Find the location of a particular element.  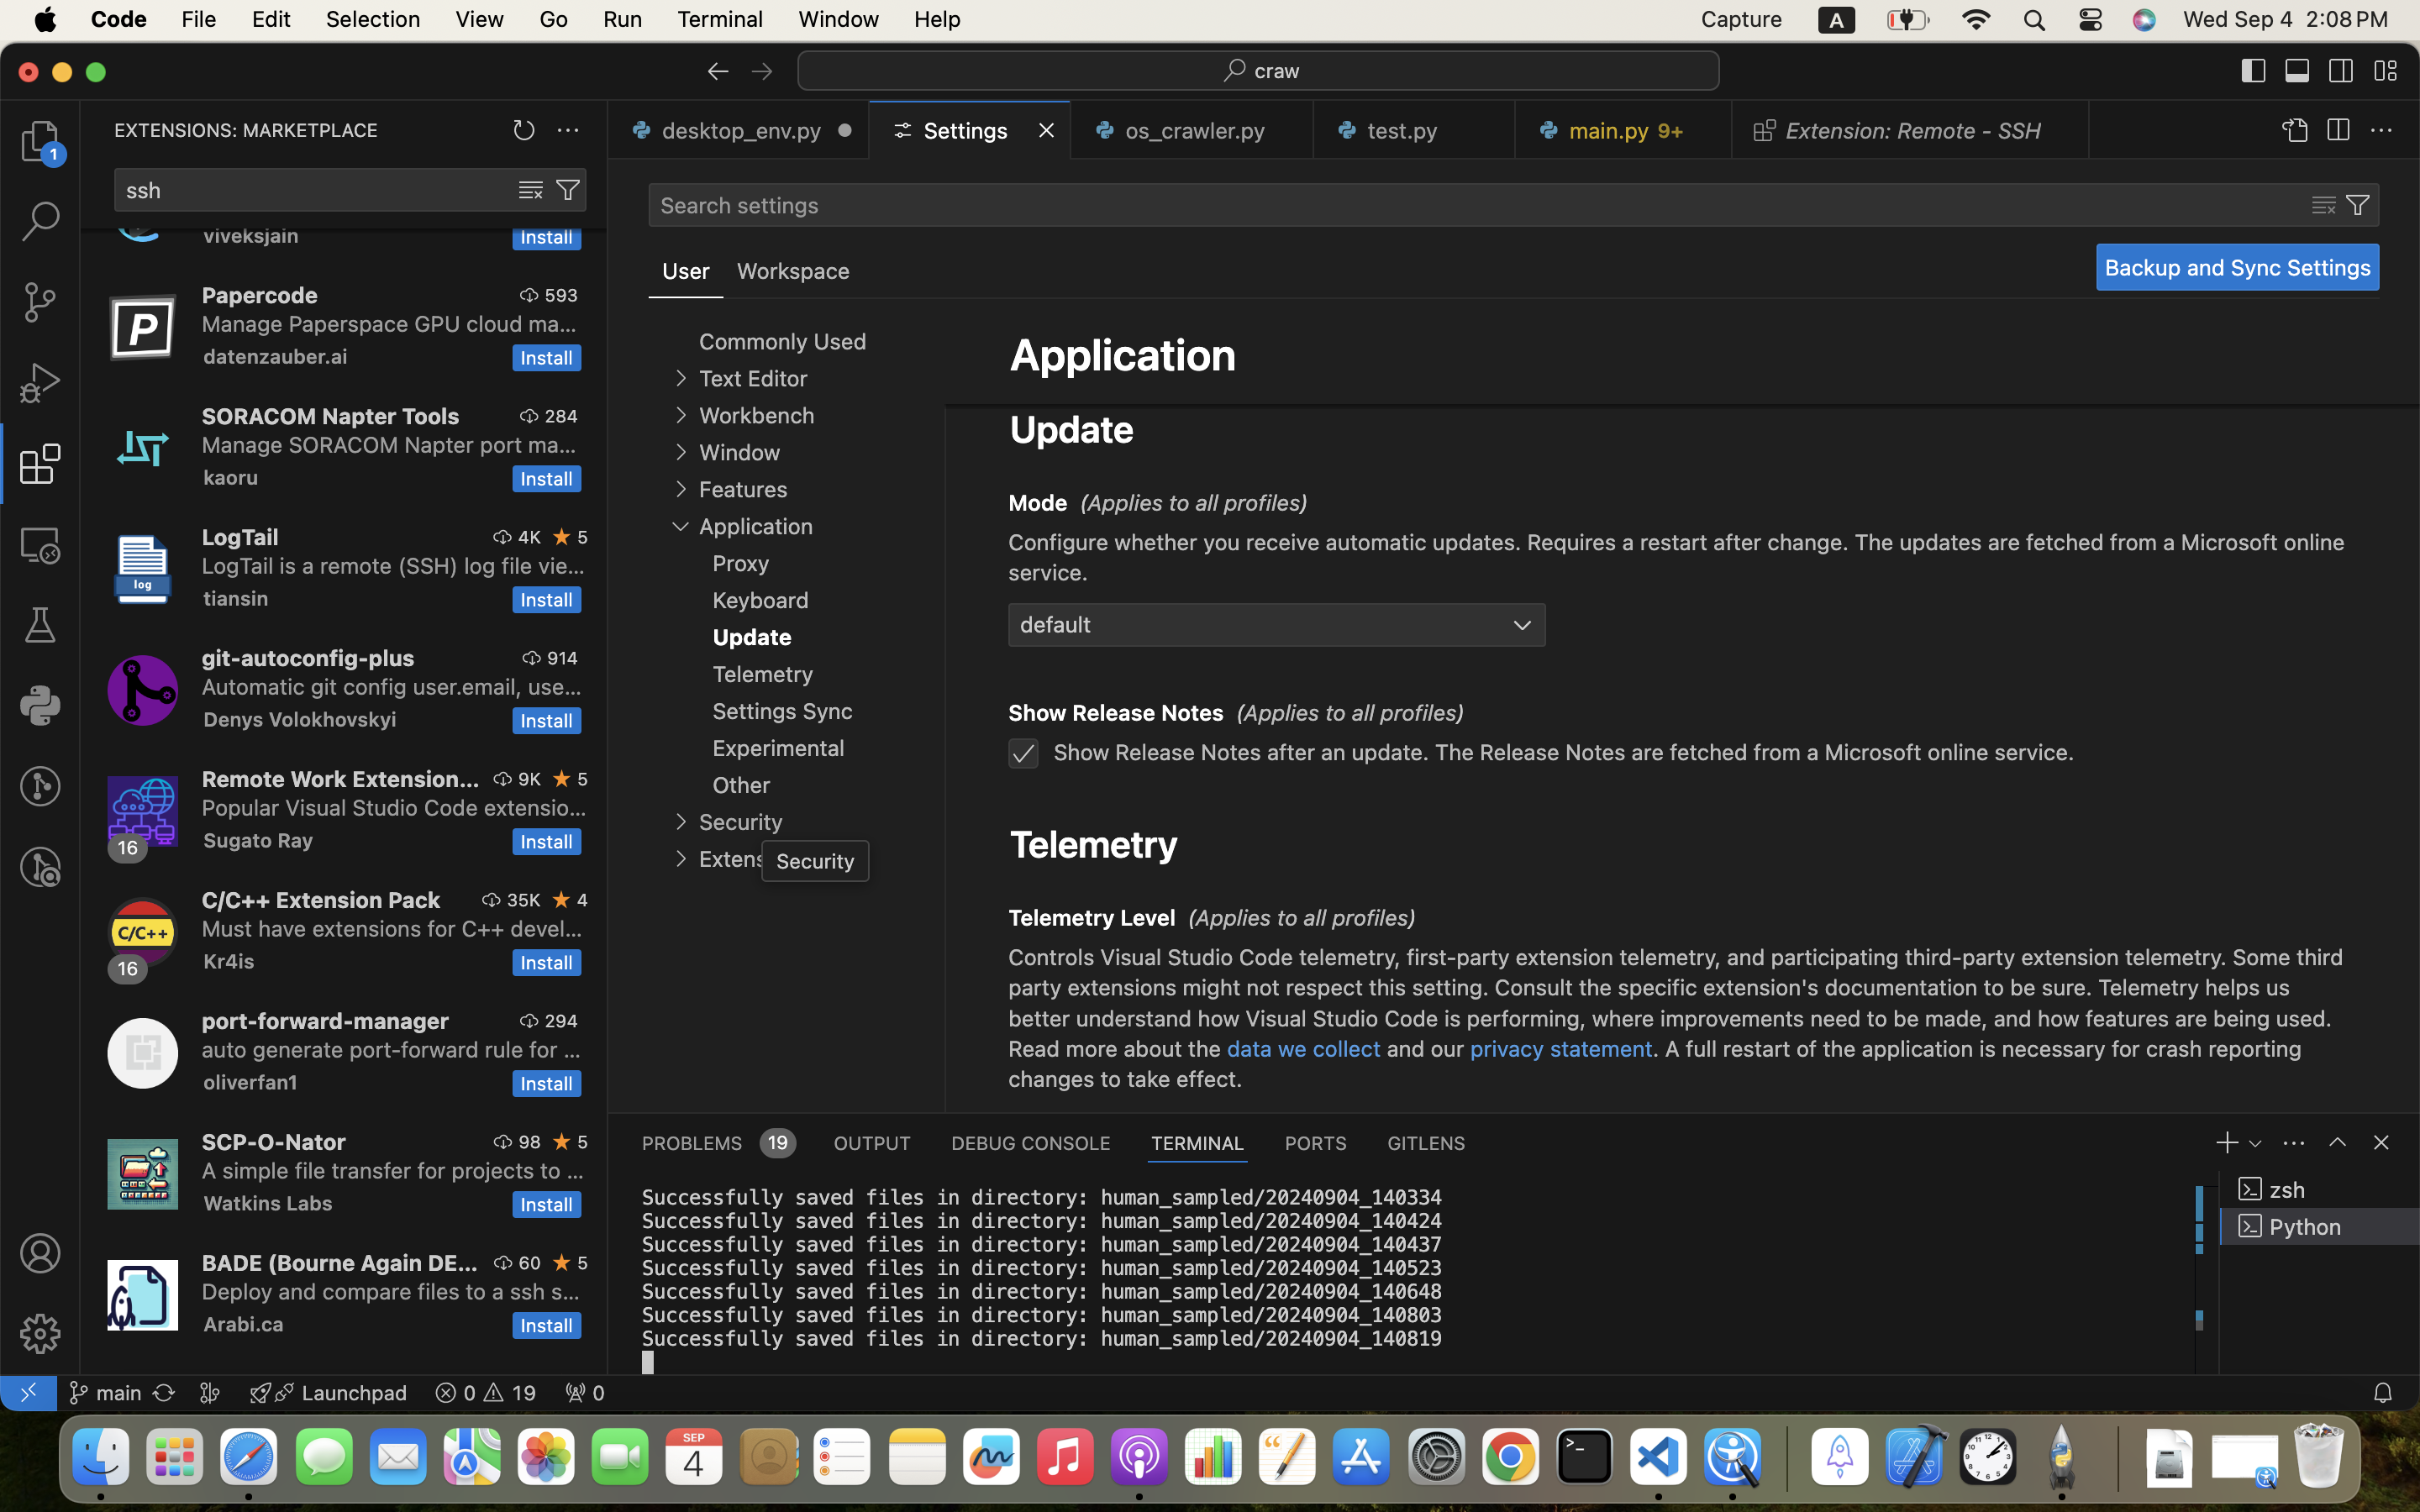

Automatic git config user.email, user.name, SSH key setting for vscode is located at coordinates (392, 686).